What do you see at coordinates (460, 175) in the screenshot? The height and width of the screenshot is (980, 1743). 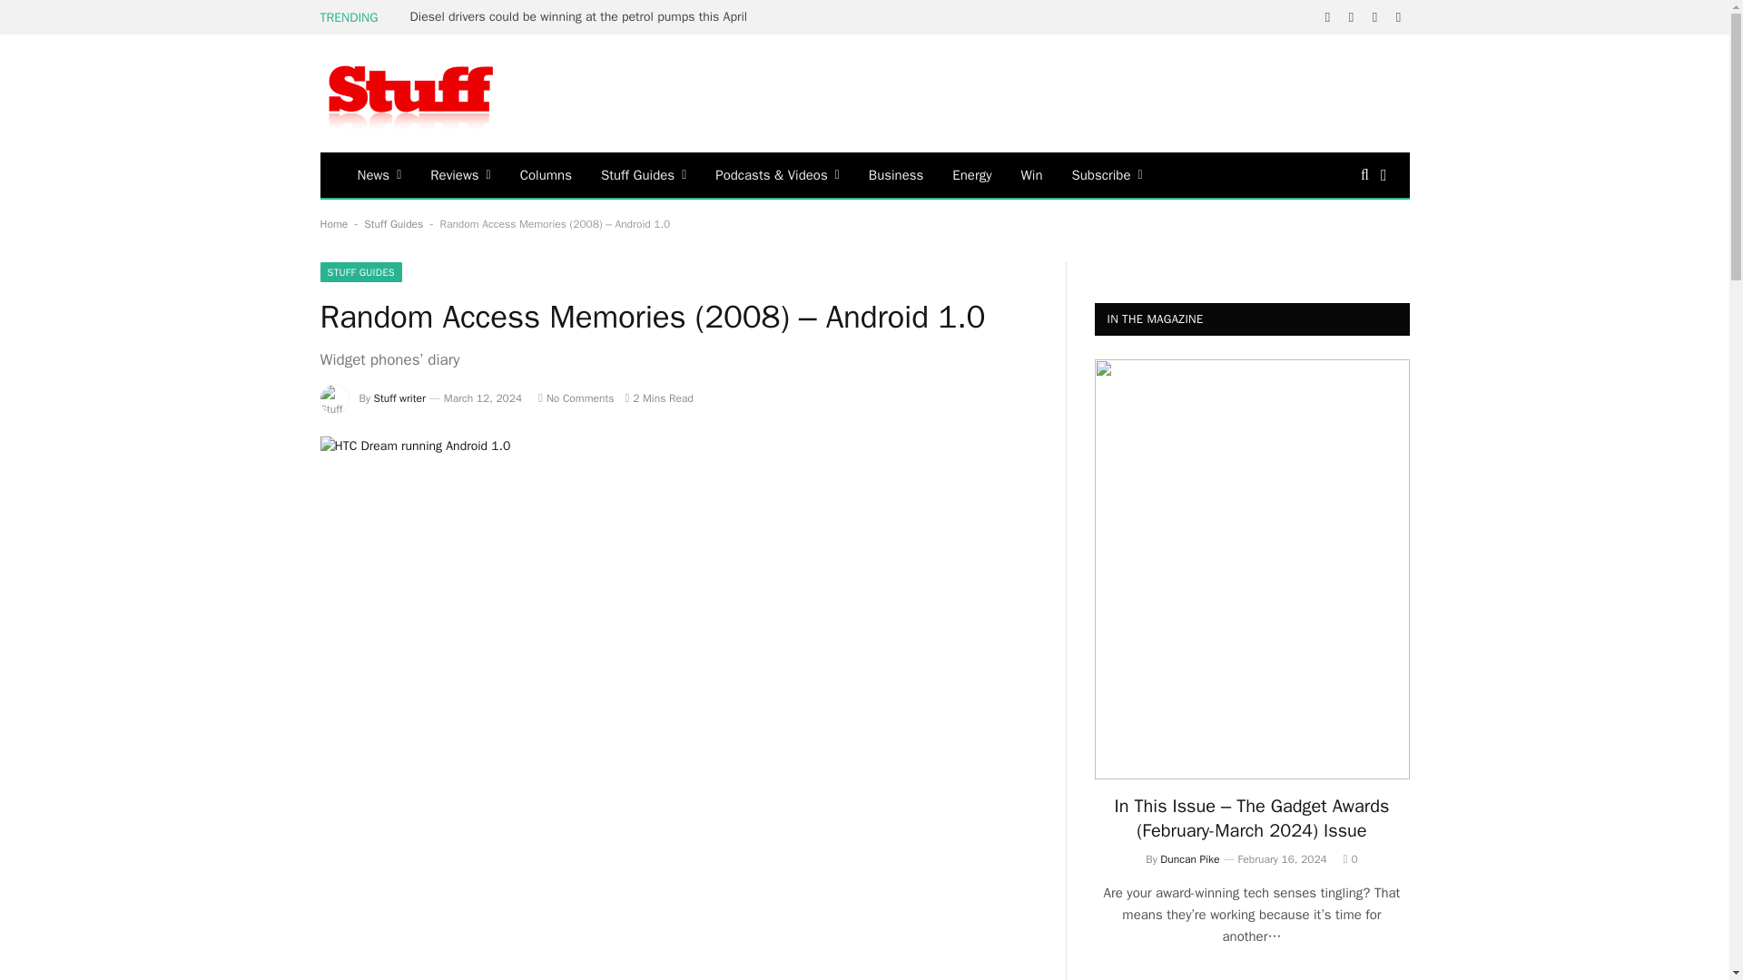 I see `Reviews` at bounding box center [460, 175].